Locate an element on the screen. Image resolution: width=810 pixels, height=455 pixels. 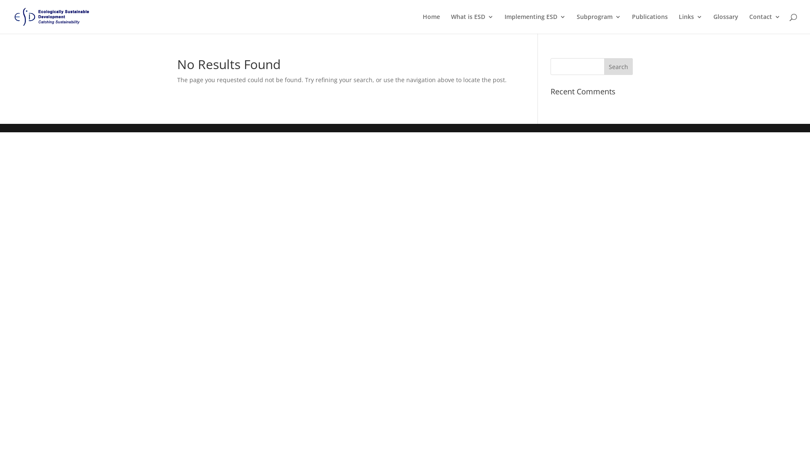
Links is located at coordinates (691, 24).